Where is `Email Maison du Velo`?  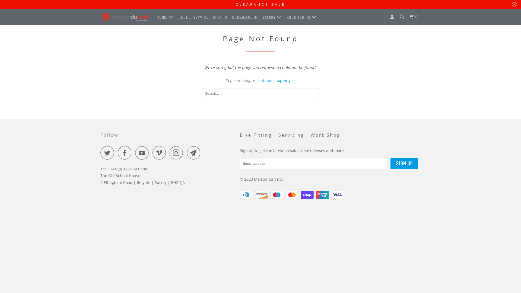
Email Maison du Velo is located at coordinates (195, 153).